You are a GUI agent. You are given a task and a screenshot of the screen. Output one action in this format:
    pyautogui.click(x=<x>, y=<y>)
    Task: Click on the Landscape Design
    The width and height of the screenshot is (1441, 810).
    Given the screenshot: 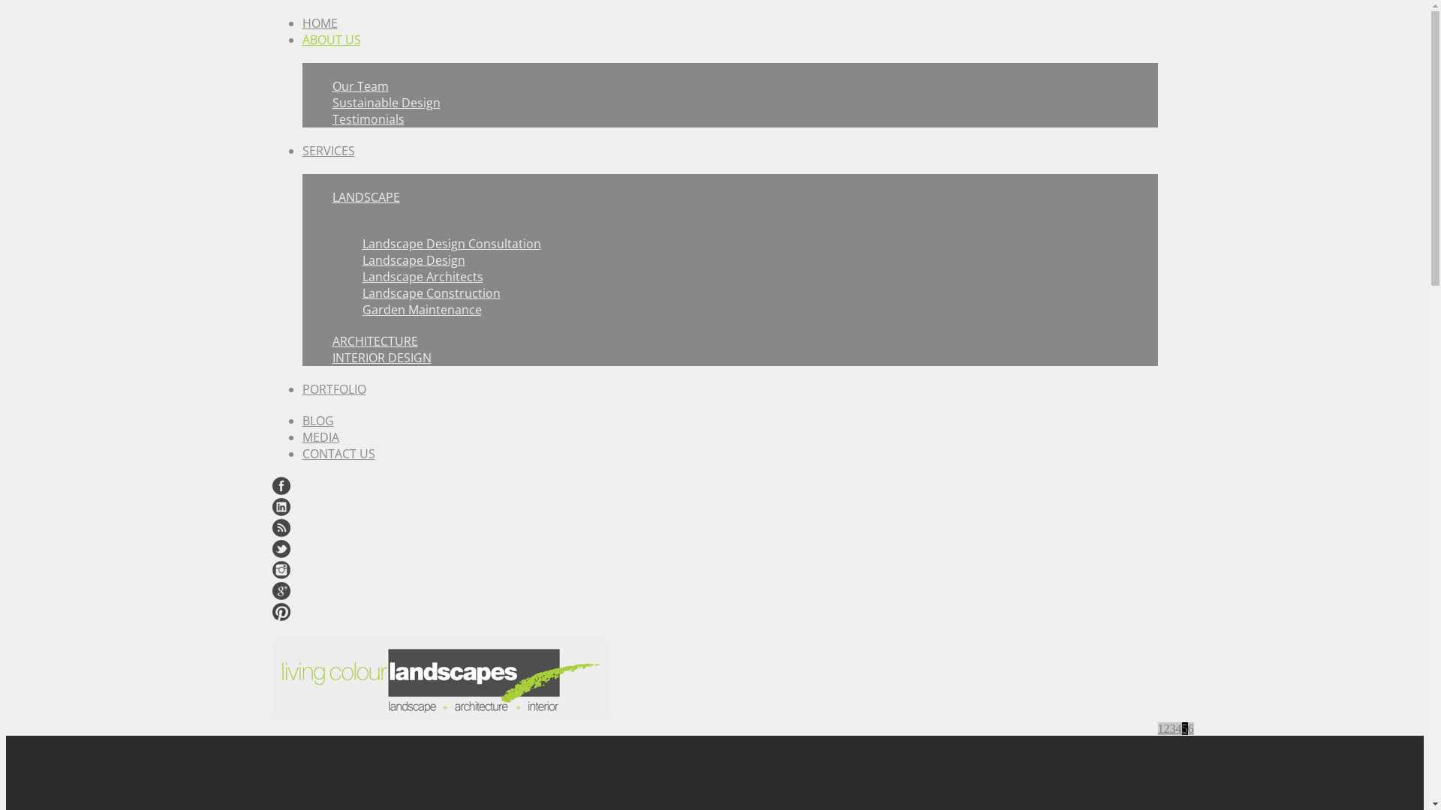 What is the action you would take?
    pyautogui.click(x=413, y=260)
    